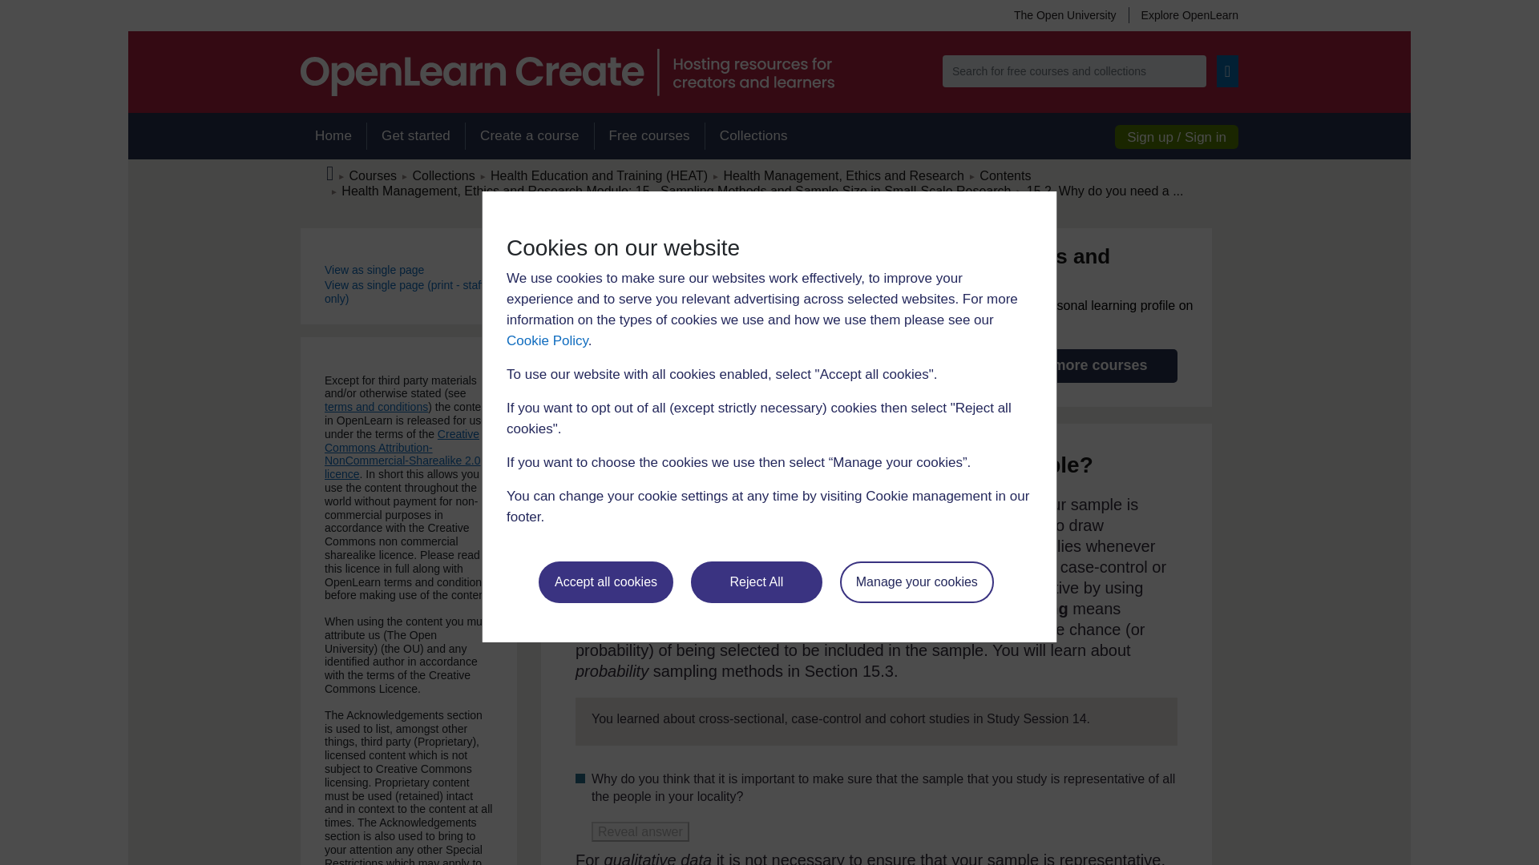 The width and height of the screenshot is (1539, 865). I want to click on OpenLearn Create, so click(567, 72).